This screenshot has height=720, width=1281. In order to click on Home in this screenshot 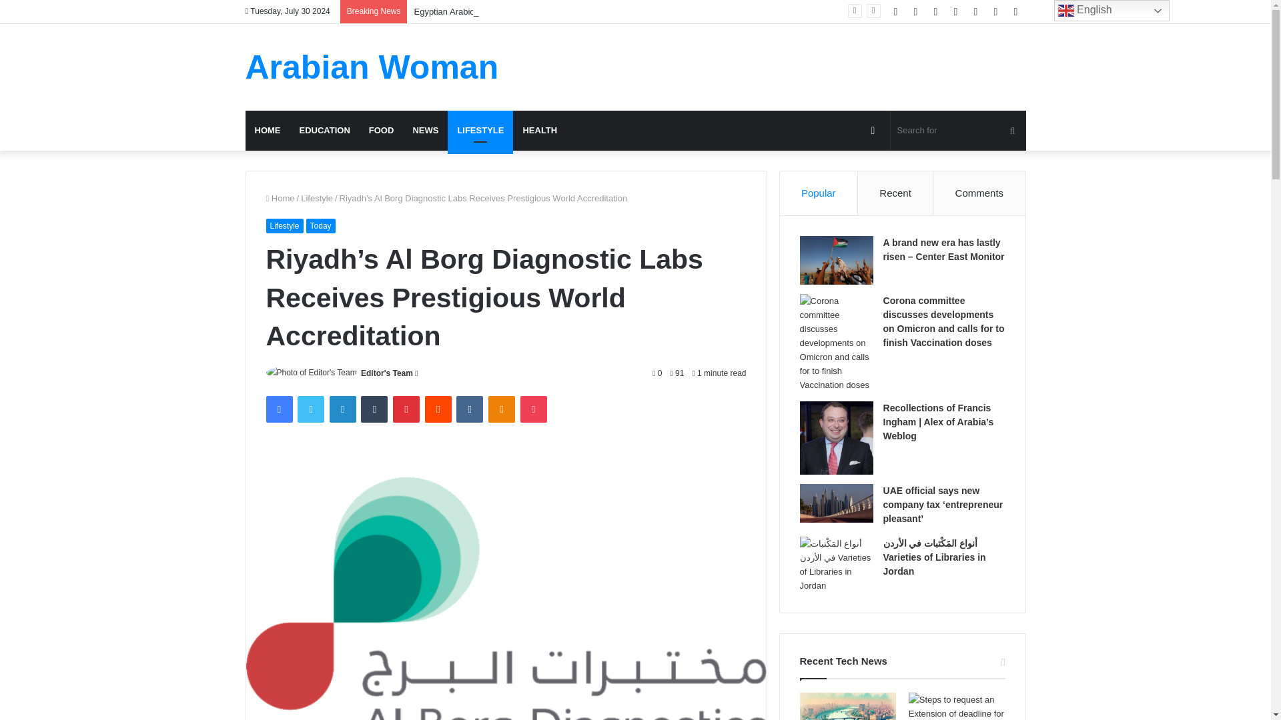, I will do `click(280, 198)`.